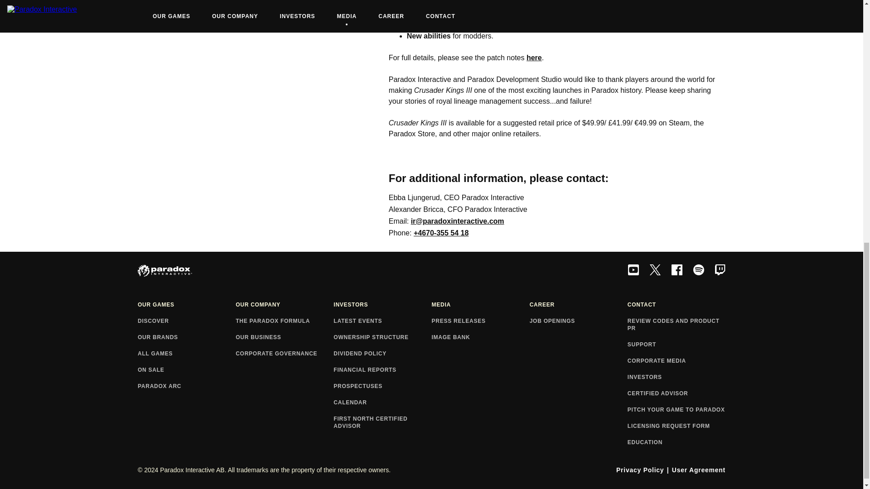  What do you see at coordinates (285, 337) in the screenshot?
I see `OUR BUSINESS` at bounding box center [285, 337].